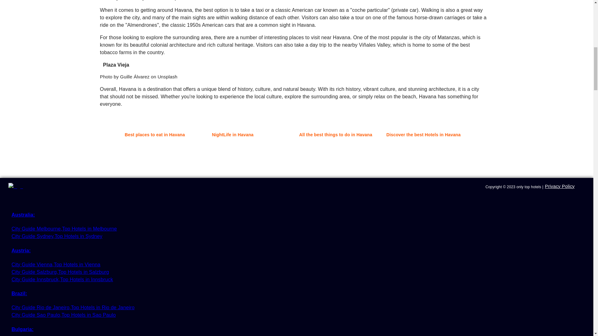  What do you see at coordinates (425, 134) in the screenshot?
I see `Discover the best Hotels in Havana` at bounding box center [425, 134].